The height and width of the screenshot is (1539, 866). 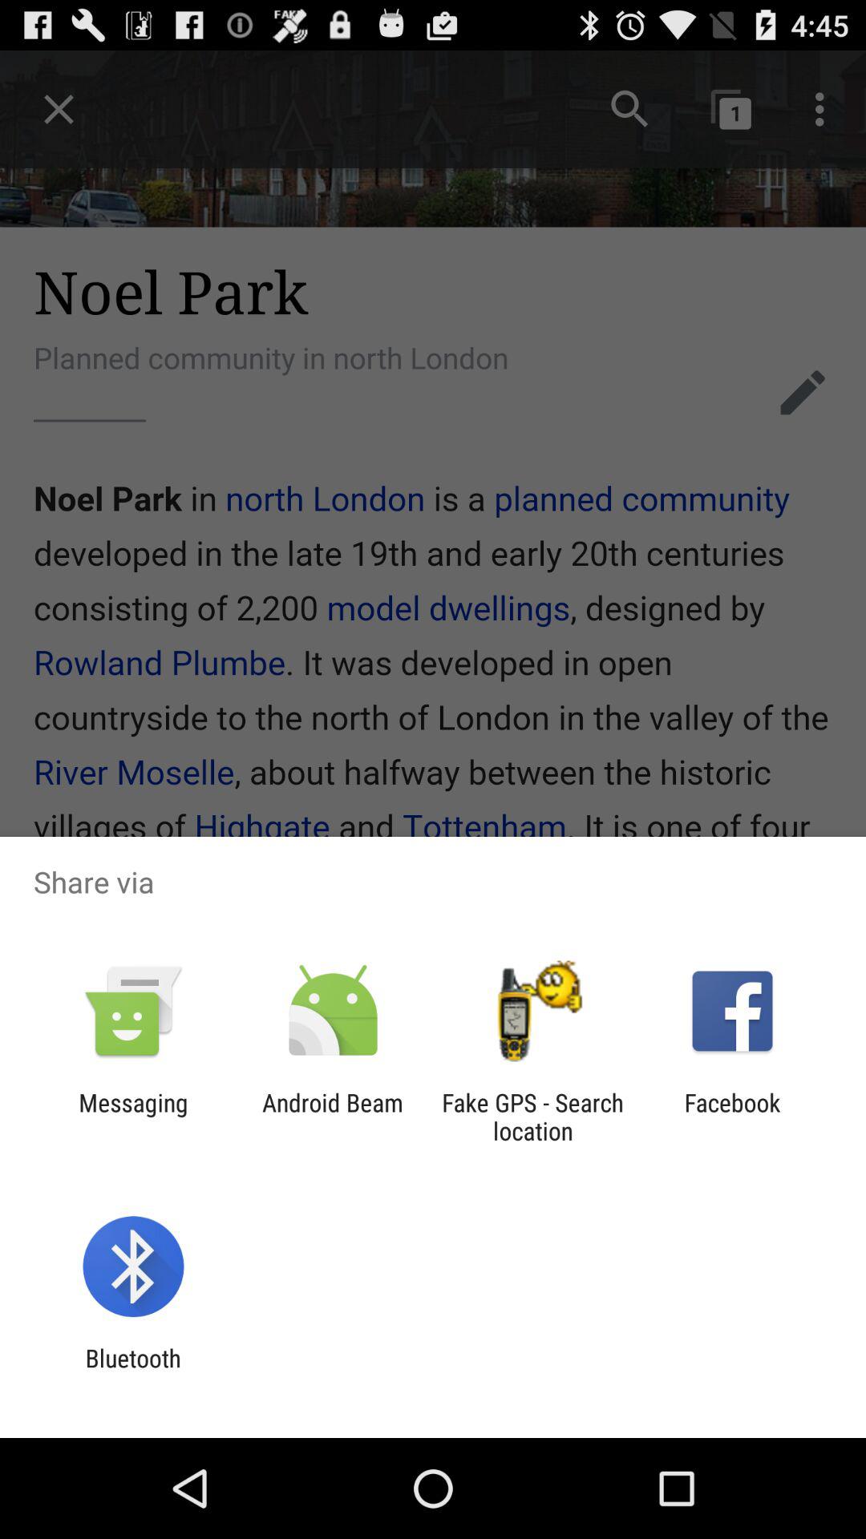 What do you see at coordinates (133, 1117) in the screenshot?
I see `turn on item to the left of android beam item` at bounding box center [133, 1117].